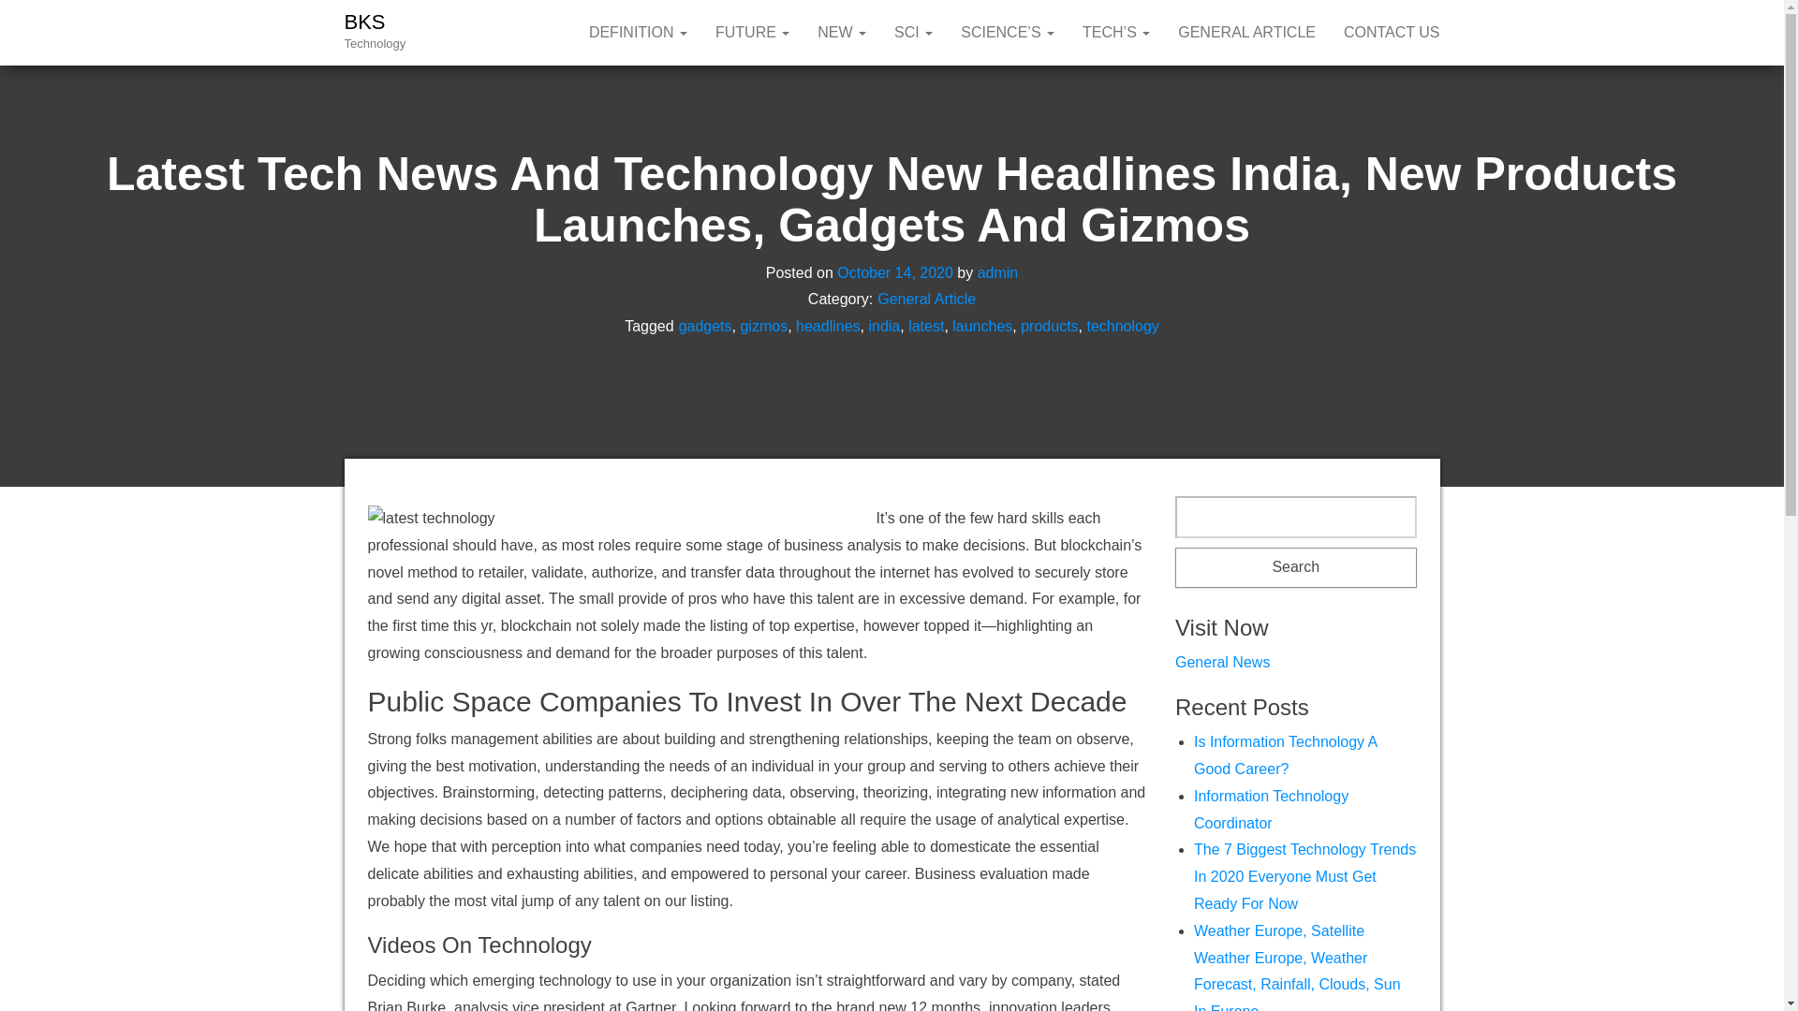  I want to click on Science's, so click(1008, 33).